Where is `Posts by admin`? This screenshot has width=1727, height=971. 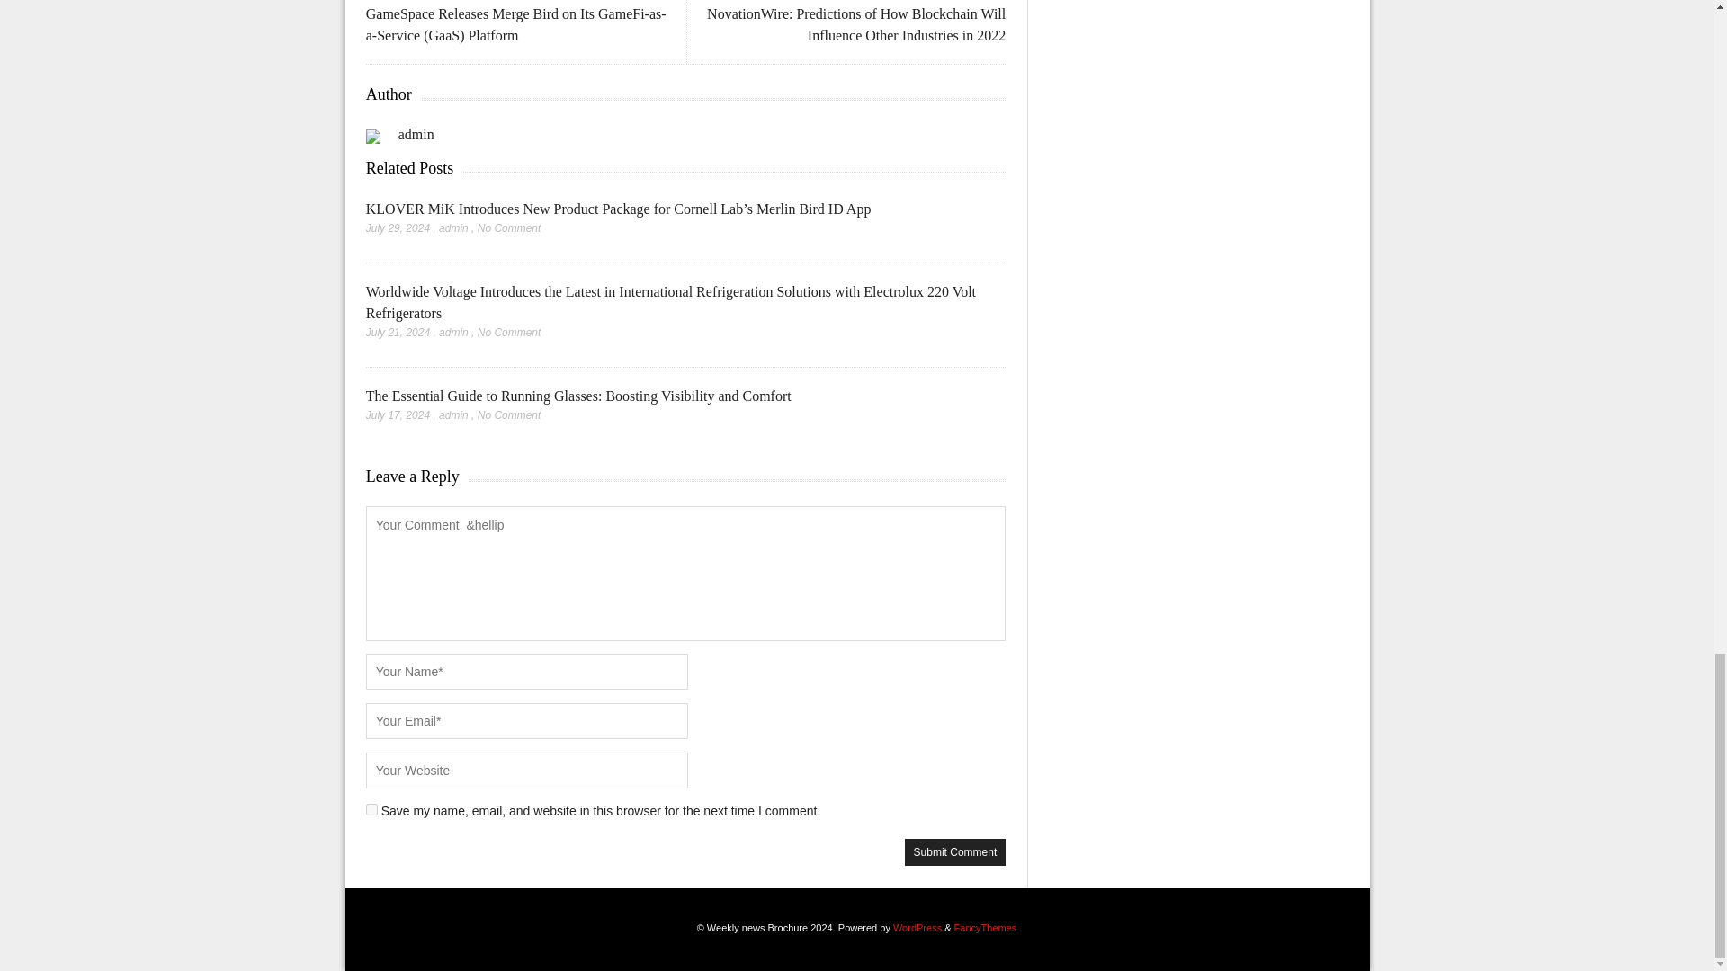
Posts by admin is located at coordinates (453, 414).